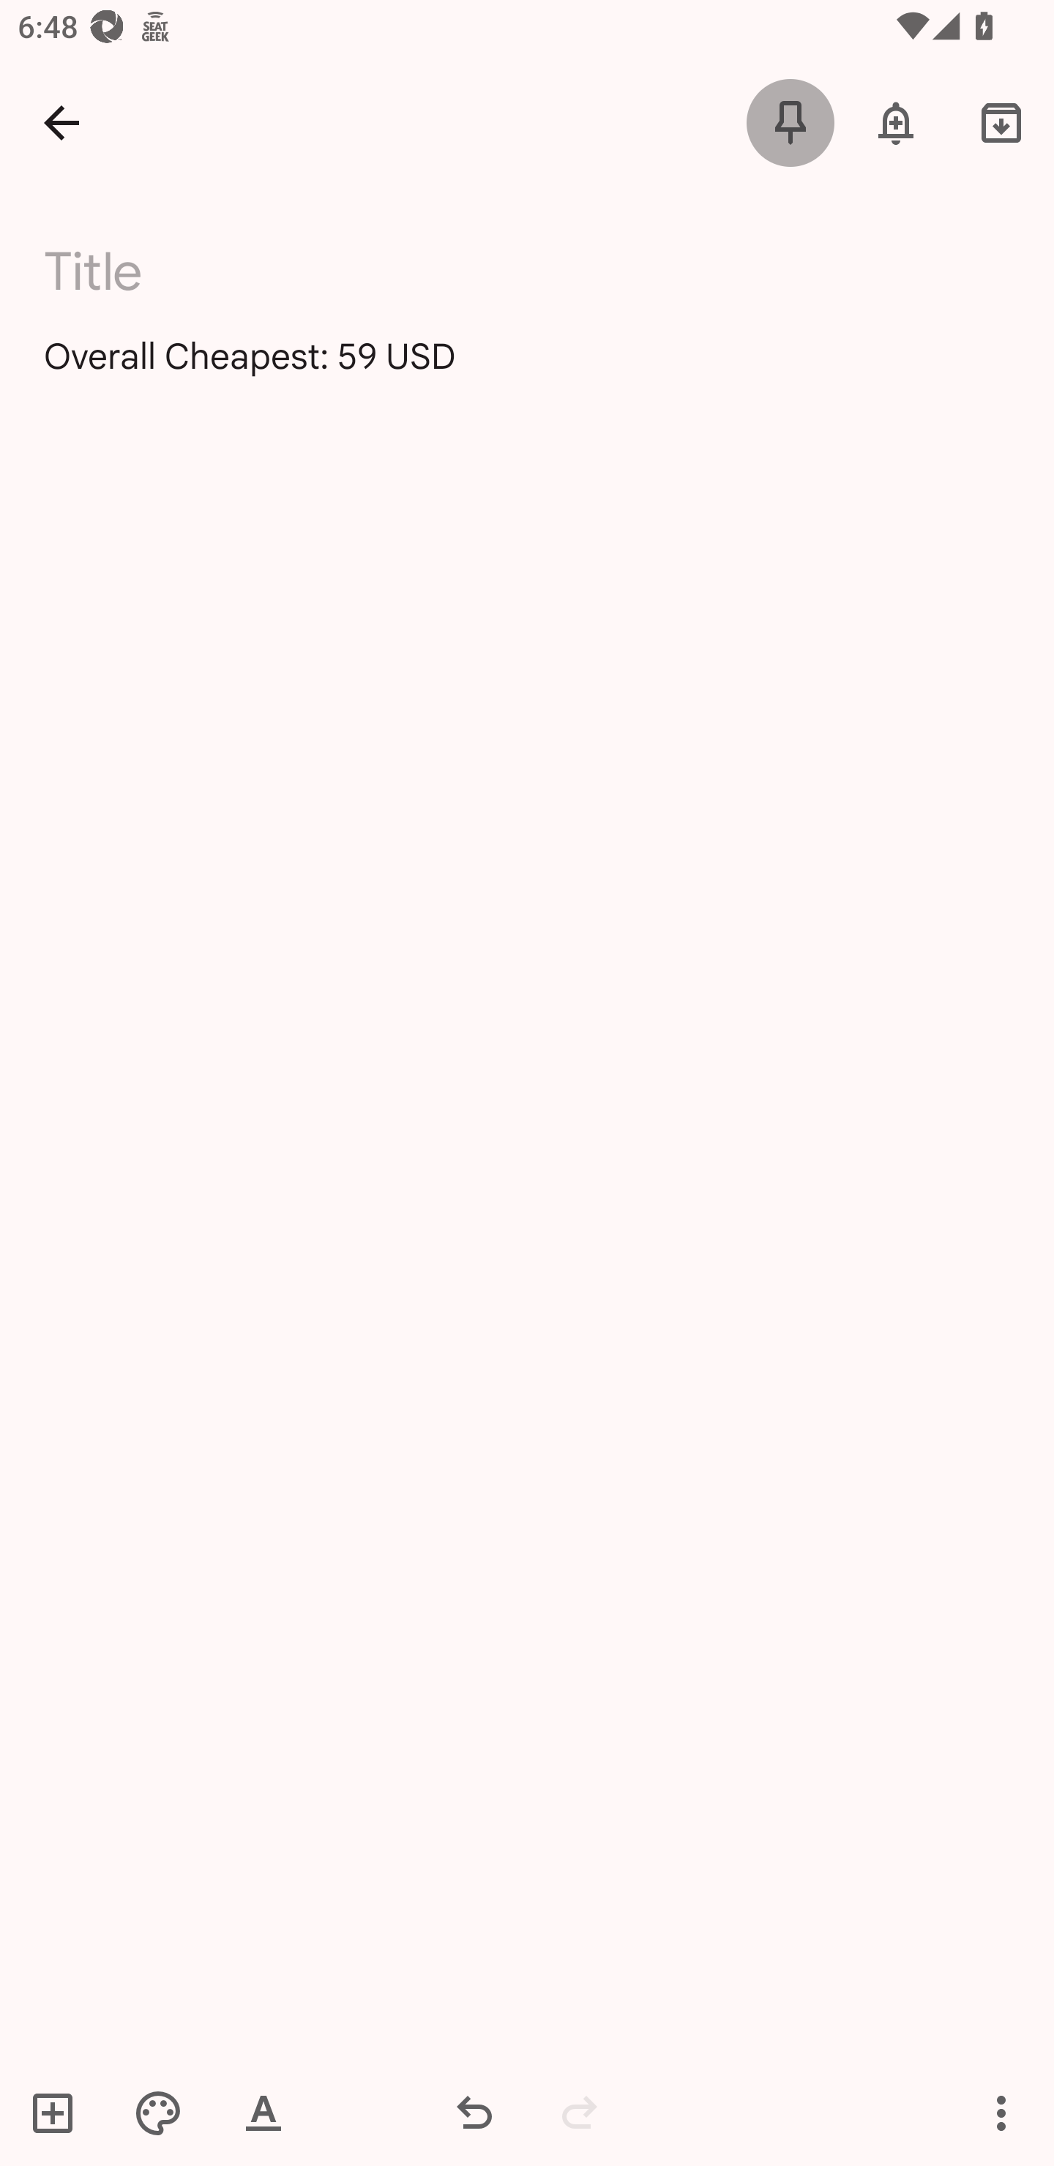 This screenshot has height=2166, width=1054. Describe the element at coordinates (580, 2113) in the screenshot. I see `Redo` at that location.